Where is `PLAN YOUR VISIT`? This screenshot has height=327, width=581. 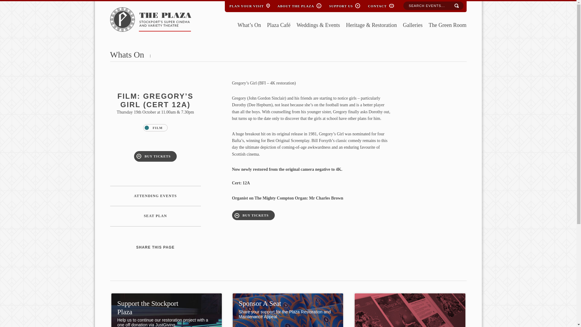 PLAN YOUR VISIT is located at coordinates (246, 5).